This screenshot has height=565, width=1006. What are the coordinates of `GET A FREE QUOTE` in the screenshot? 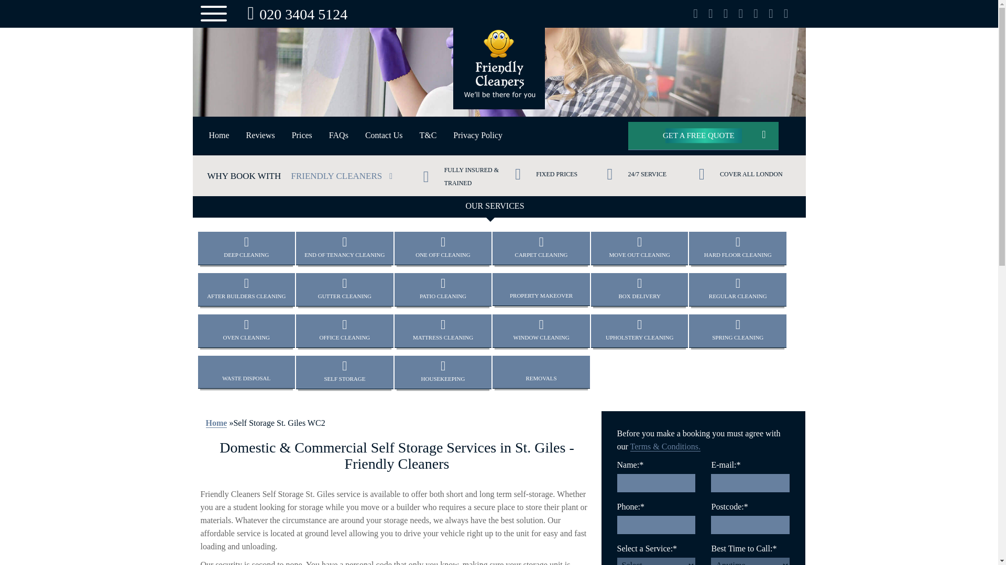 It's located at (703, 136).